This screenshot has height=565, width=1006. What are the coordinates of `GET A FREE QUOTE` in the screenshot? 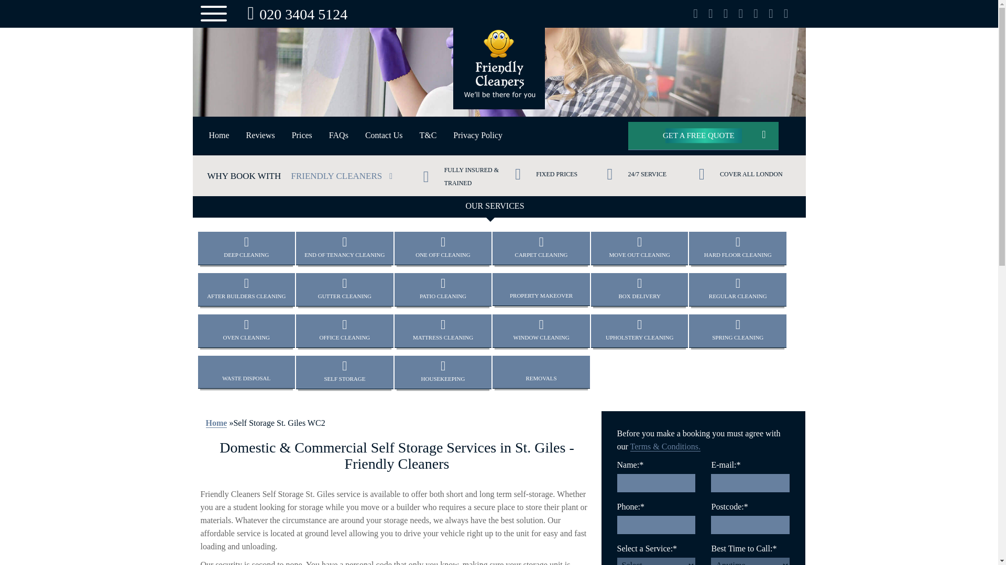 It's located at (703, 136).